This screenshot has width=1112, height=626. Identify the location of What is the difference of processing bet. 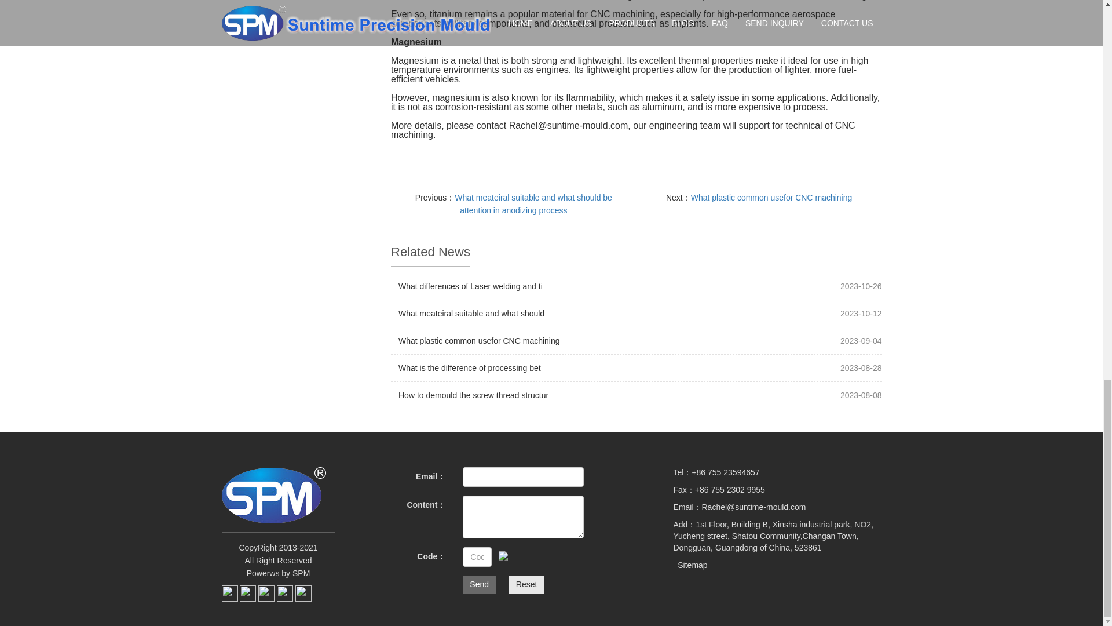
(469, 367).